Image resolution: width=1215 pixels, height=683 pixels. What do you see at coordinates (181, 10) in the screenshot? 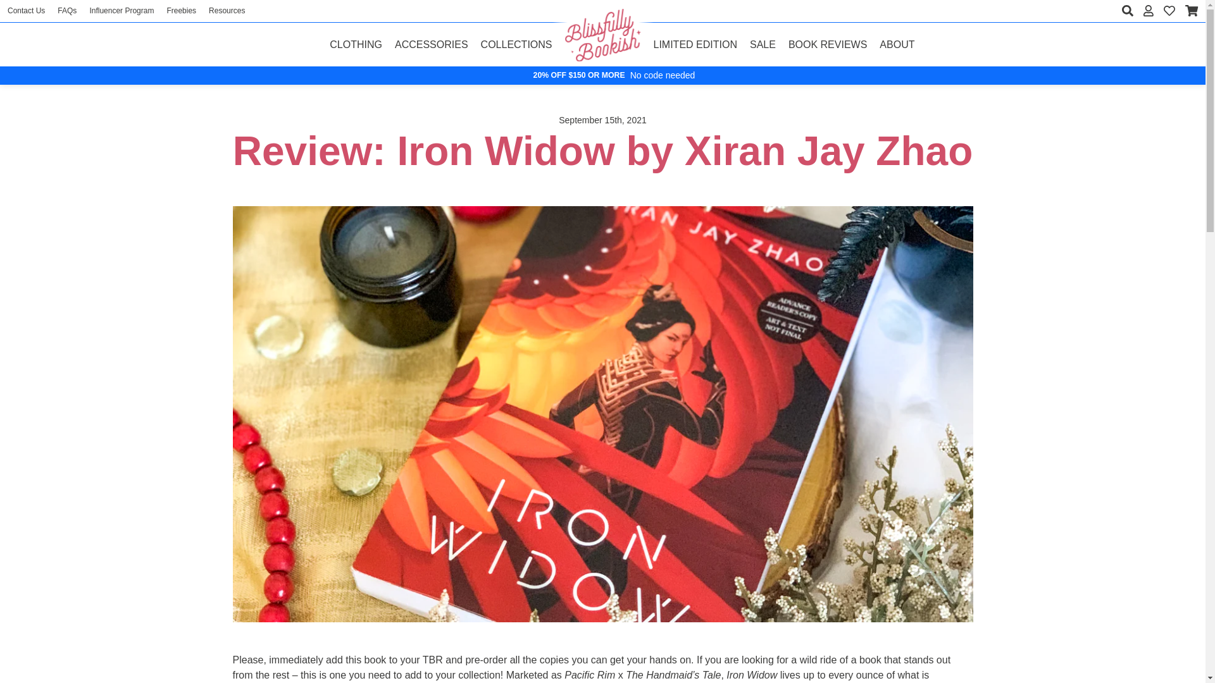
I see `Freebies` at bounding box center [181, 10].